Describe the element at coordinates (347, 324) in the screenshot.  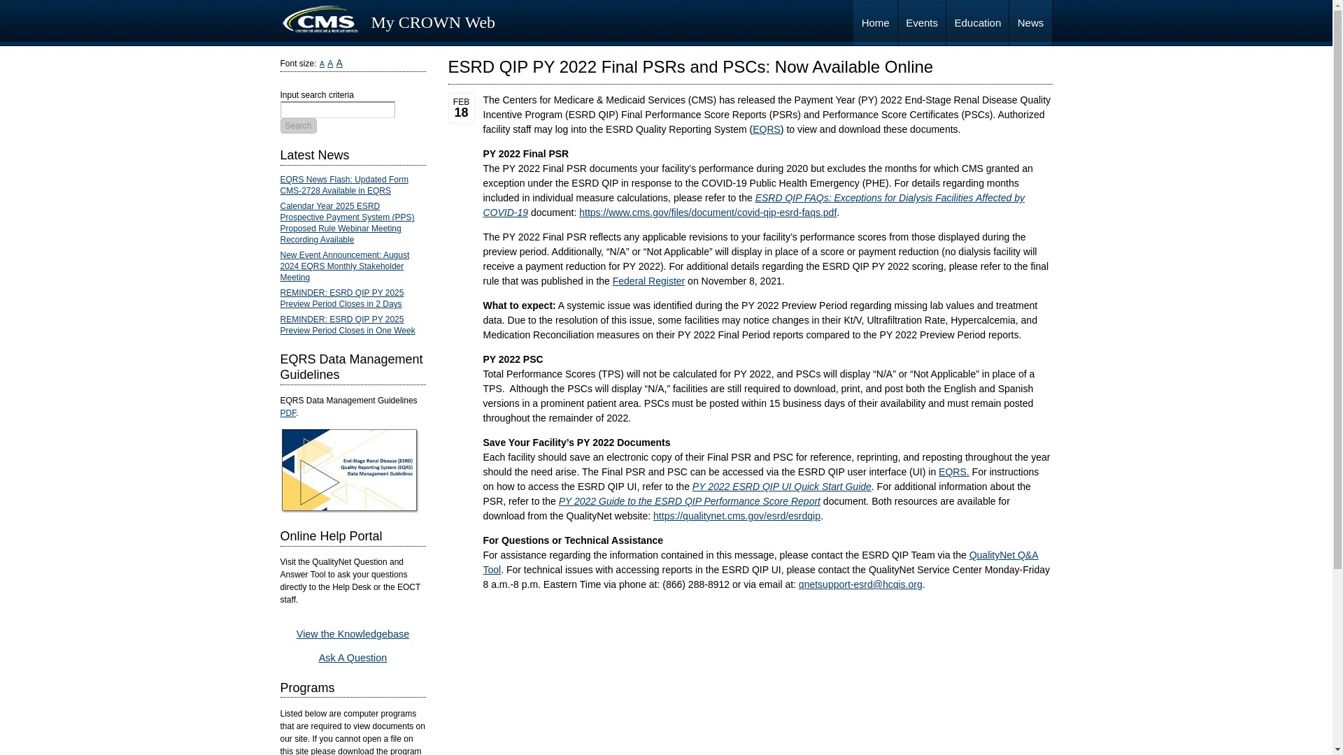
I see `REMINDER: ESRD QIP PY 2025 Preview Period Closes in One Week` at that location.